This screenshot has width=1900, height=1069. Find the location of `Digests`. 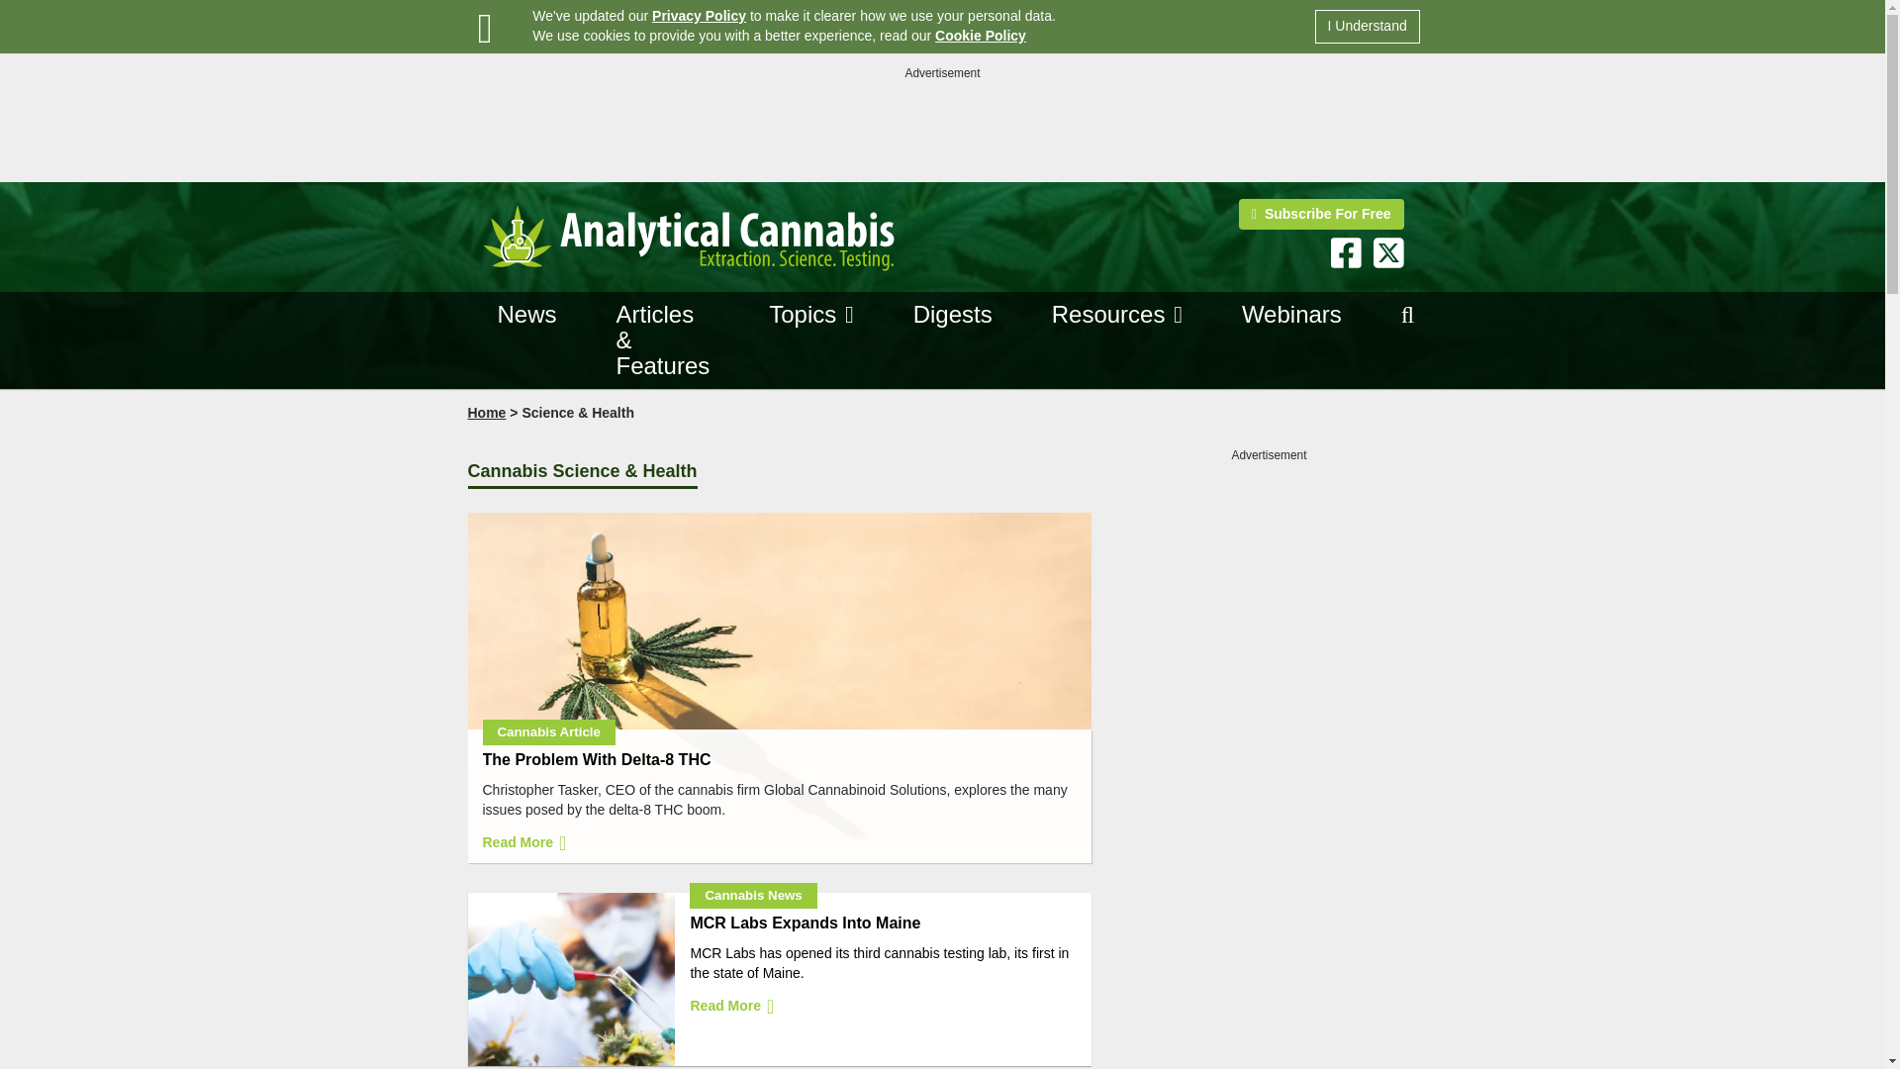

Digests is located at coordinates (952, 315).